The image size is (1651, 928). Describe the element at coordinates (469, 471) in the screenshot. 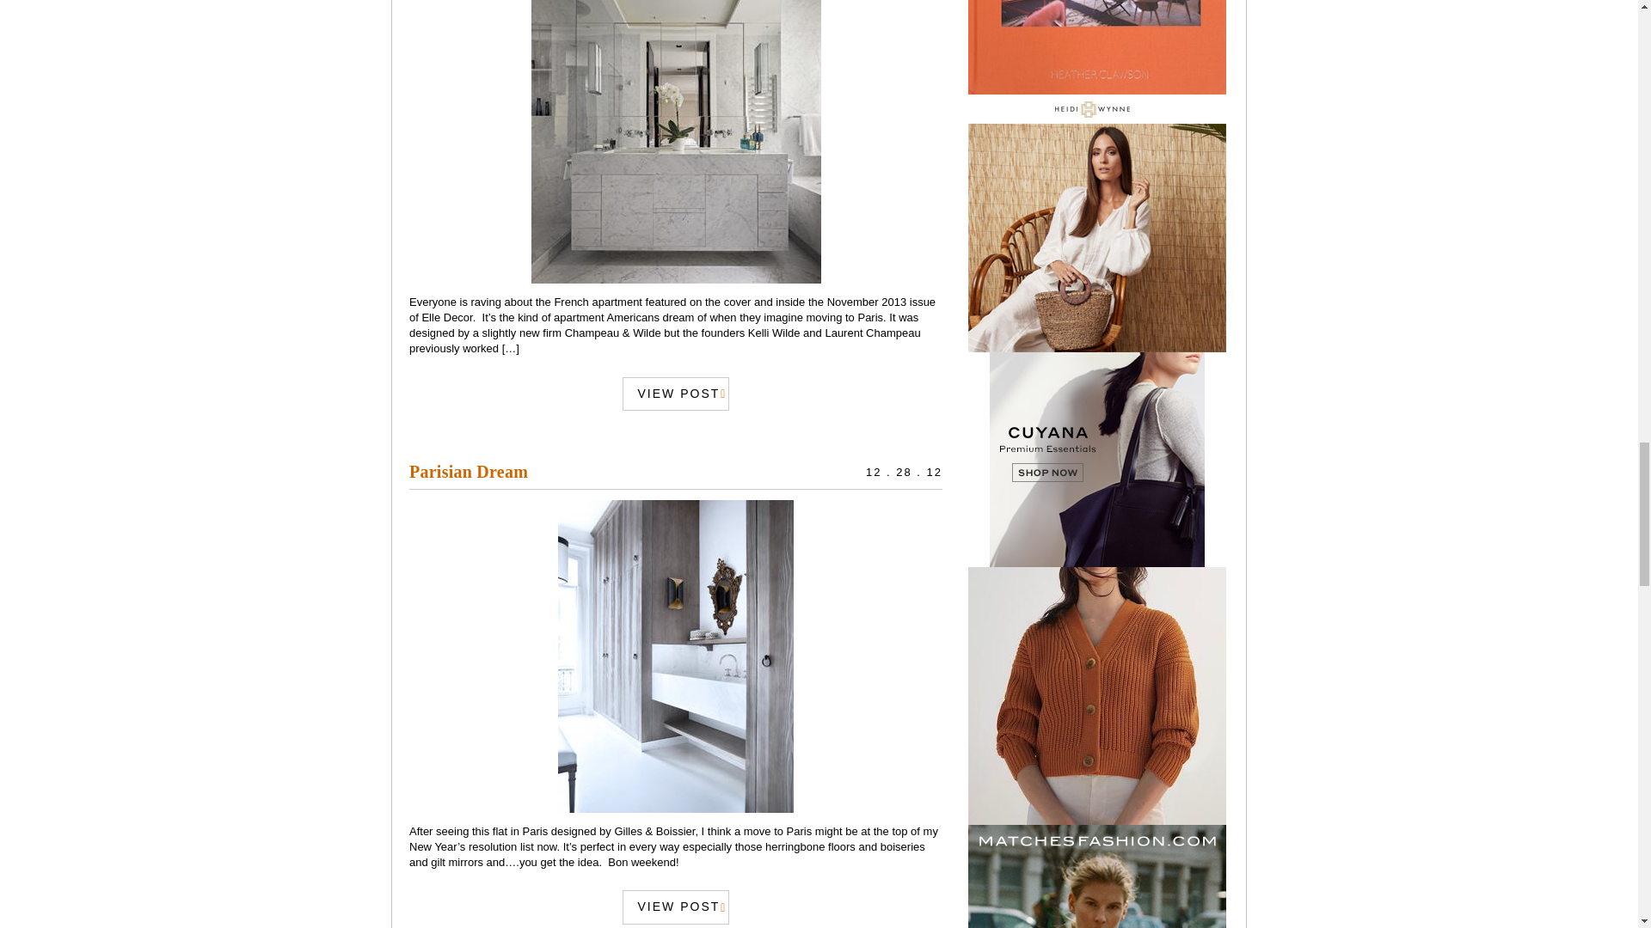

I see `Parisian Dream` at that location.